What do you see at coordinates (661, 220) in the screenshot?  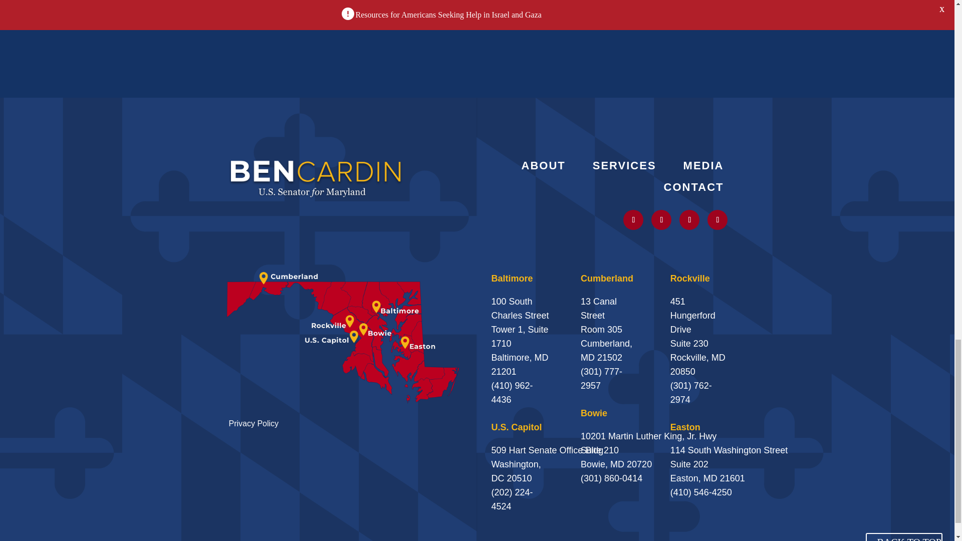 I see `Follow on Instagram` at bounding box center [661, 220].